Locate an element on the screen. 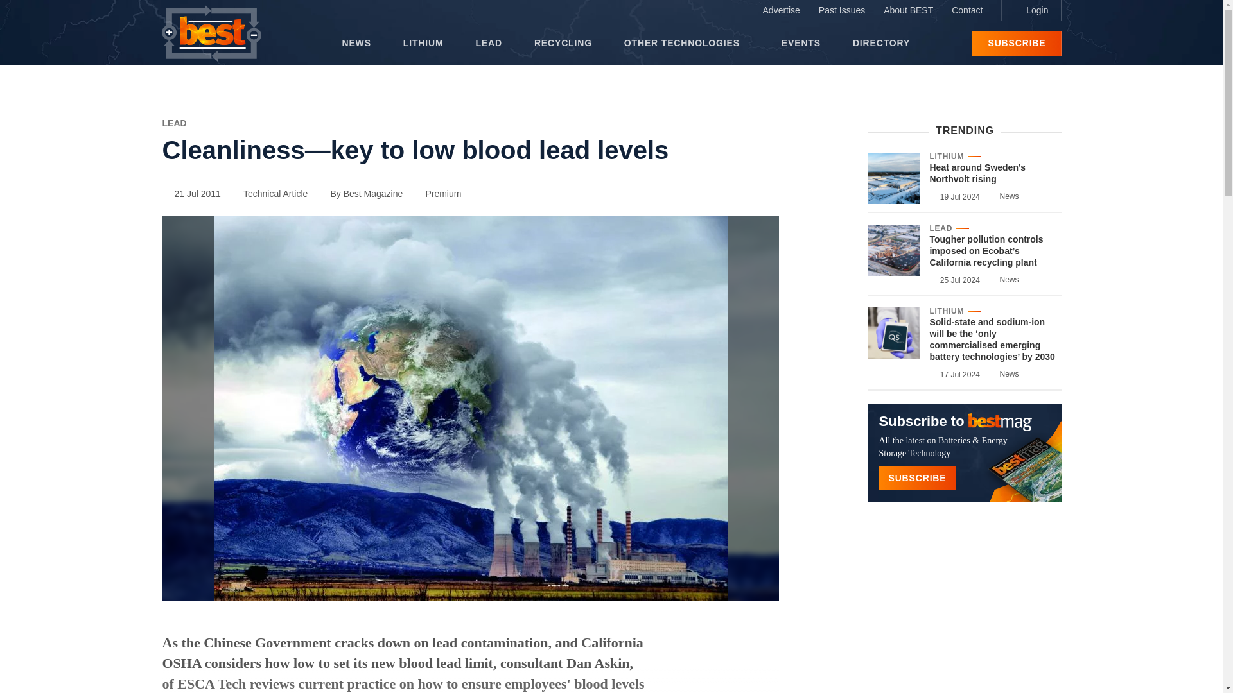 The image size is (1233, 693). Advertise is located at coordinates (781, 10).